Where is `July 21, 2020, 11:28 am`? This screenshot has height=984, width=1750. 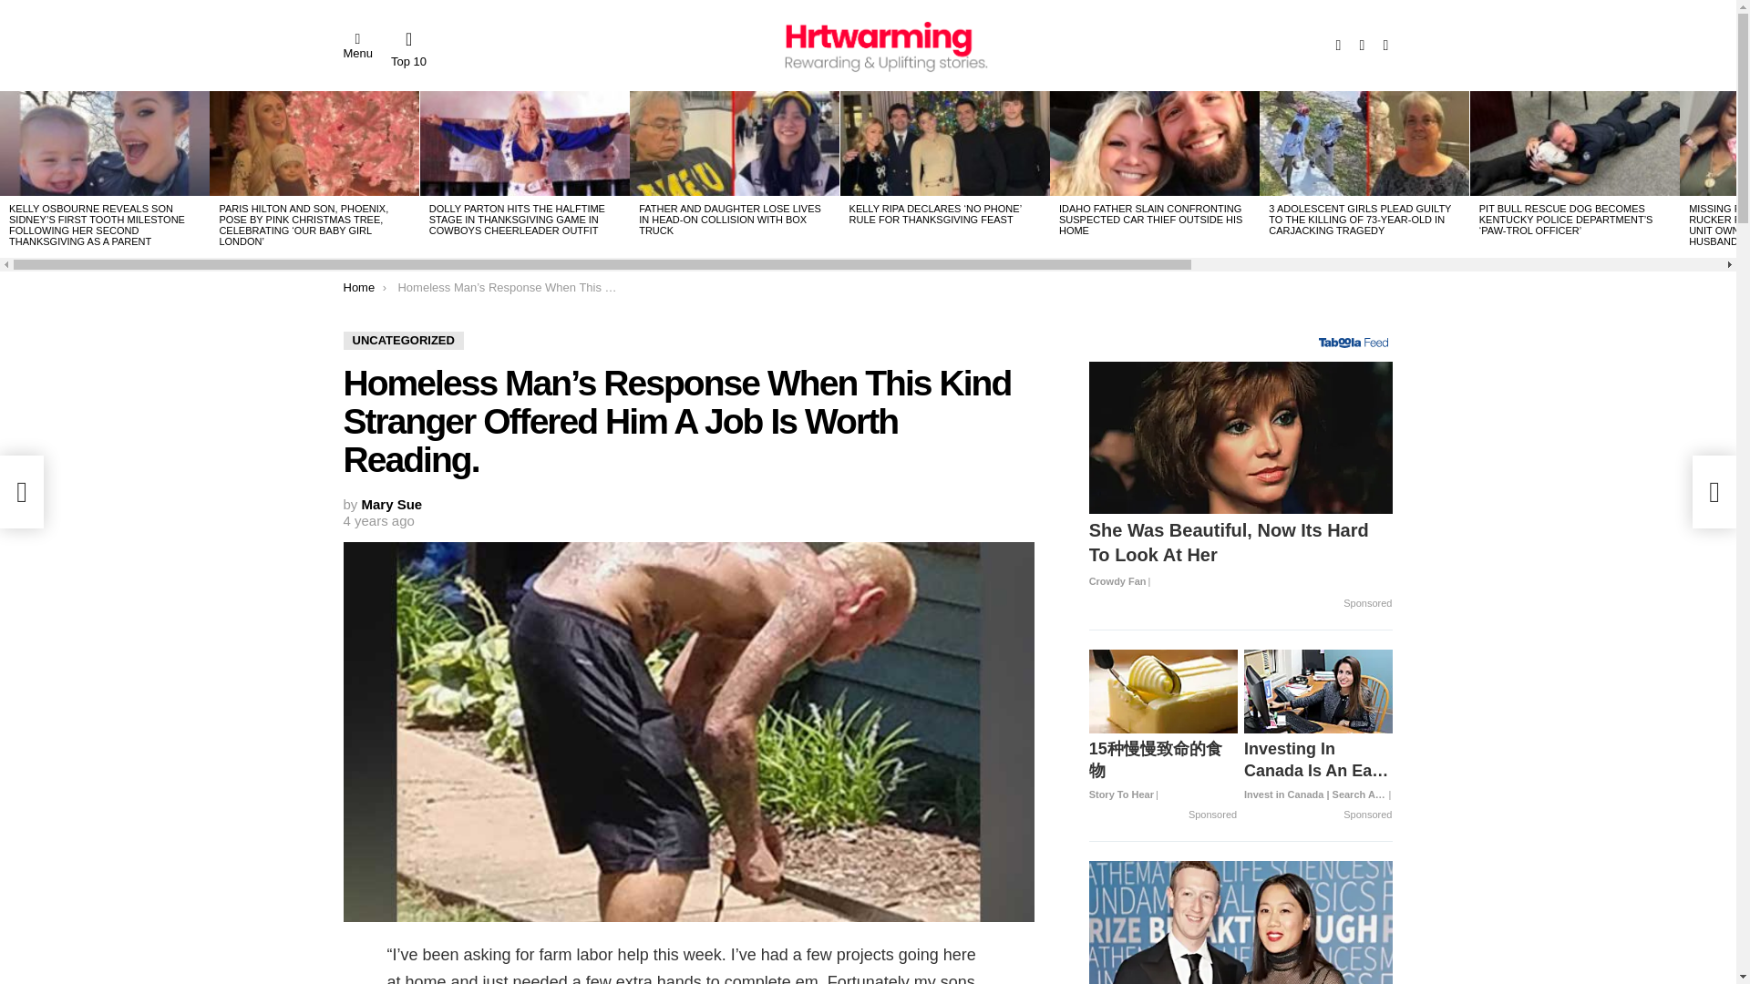 July 21, 2020, 11:28 am is located at coordinates (377, 521).